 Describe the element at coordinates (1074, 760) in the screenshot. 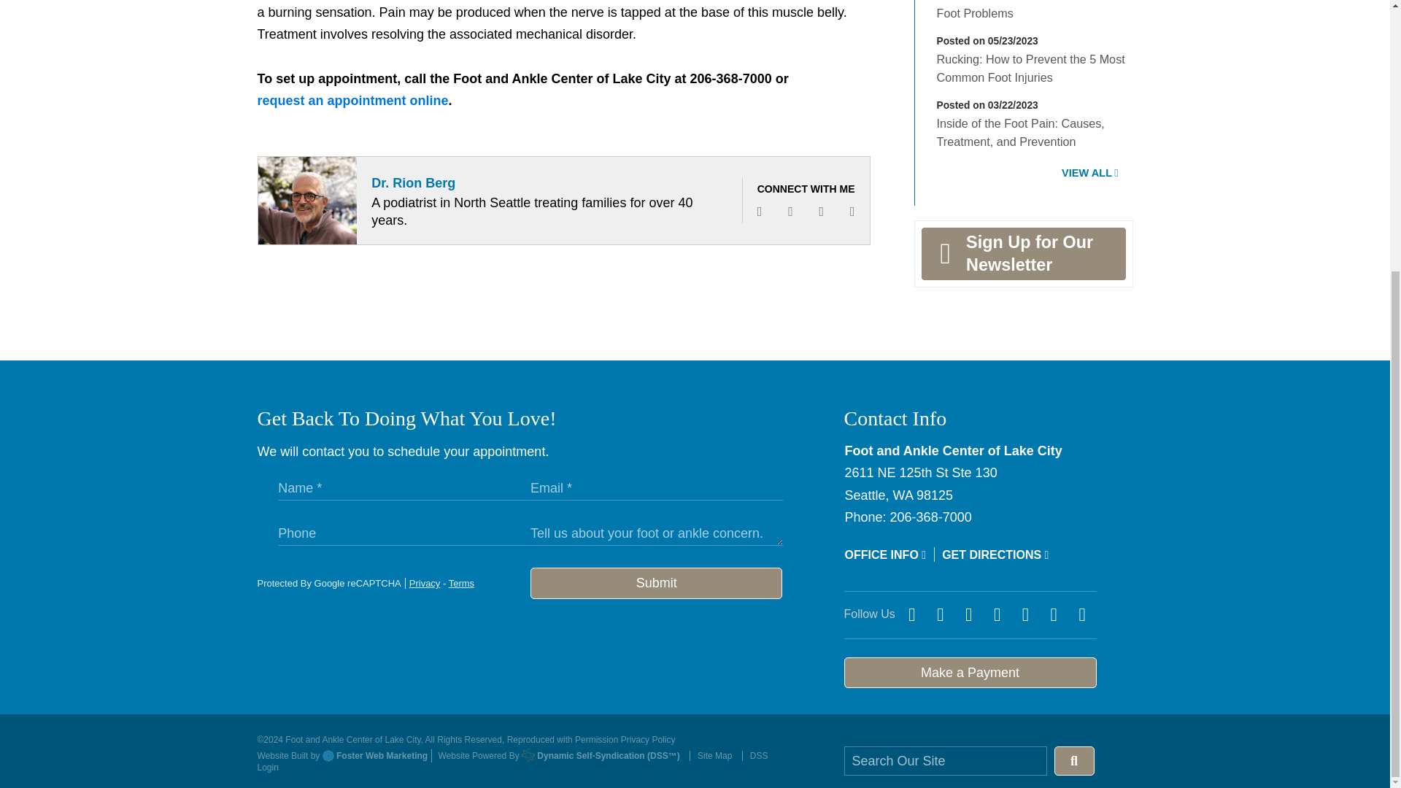

I see `Search` at that location.